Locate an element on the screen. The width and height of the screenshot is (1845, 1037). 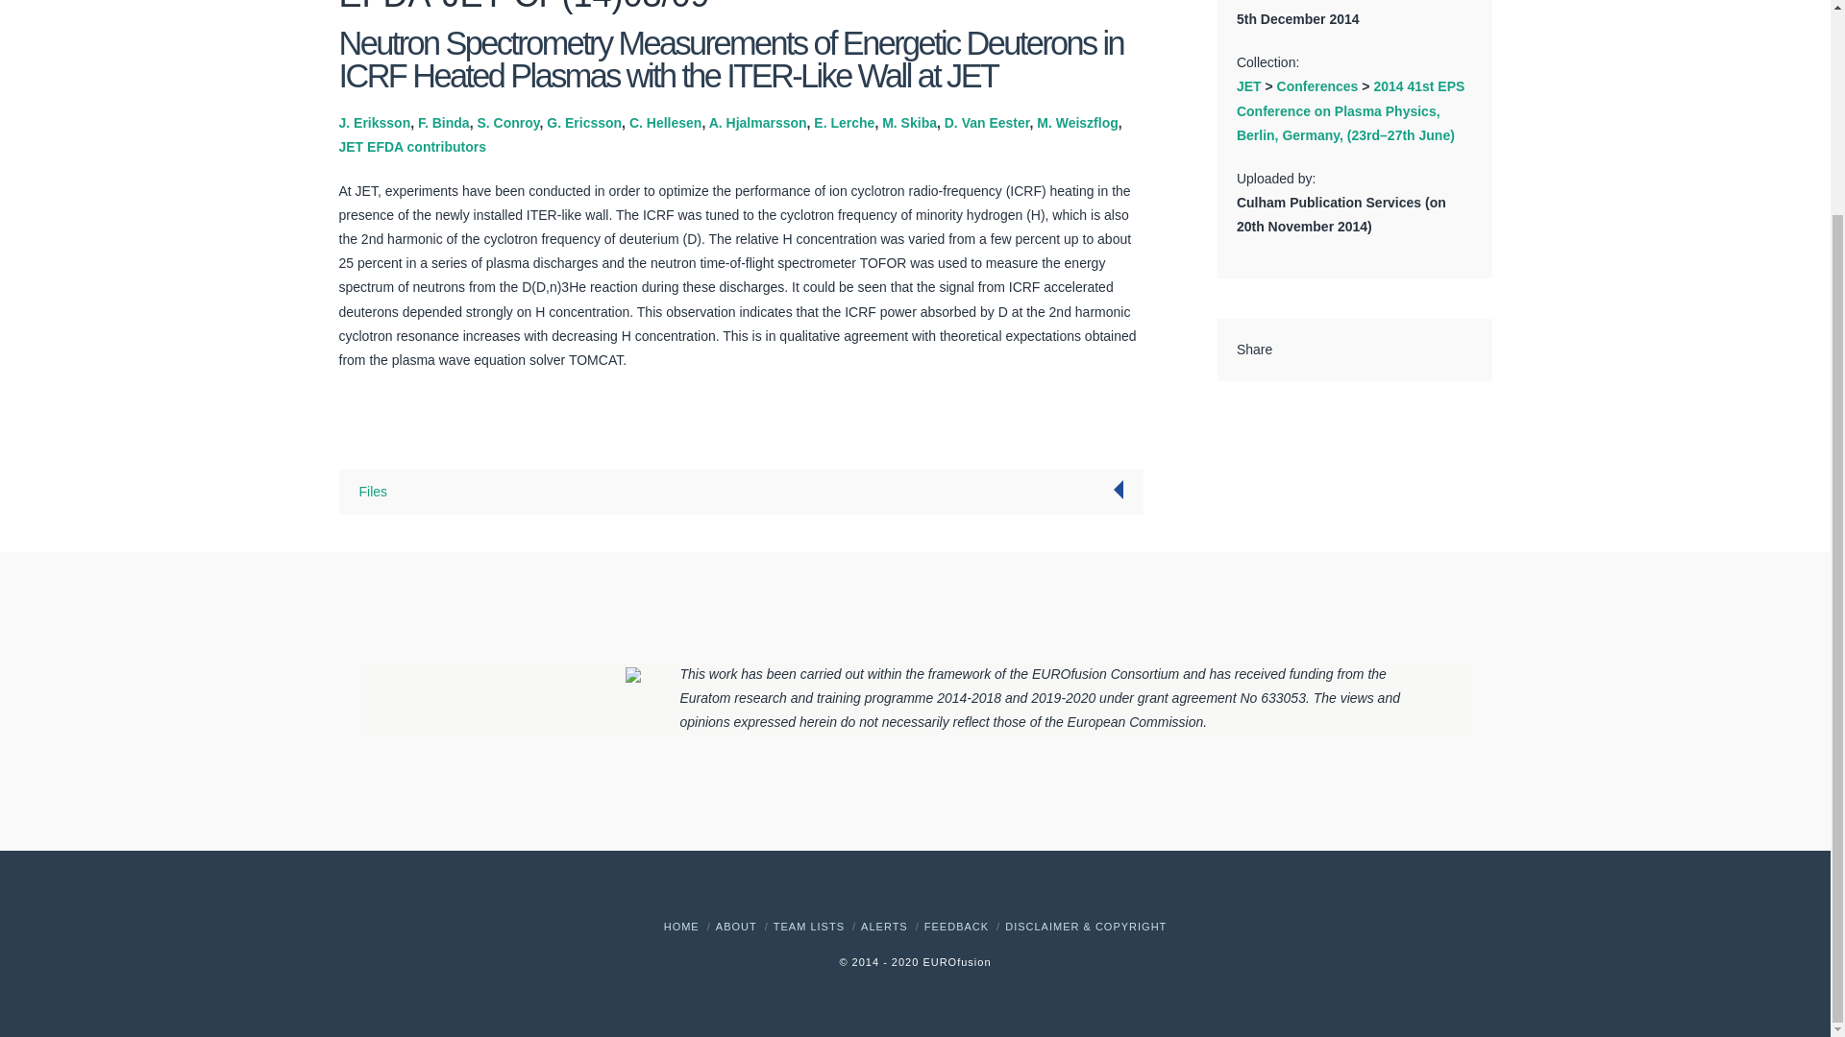
Conferences is located at coordinates (1316, 86).